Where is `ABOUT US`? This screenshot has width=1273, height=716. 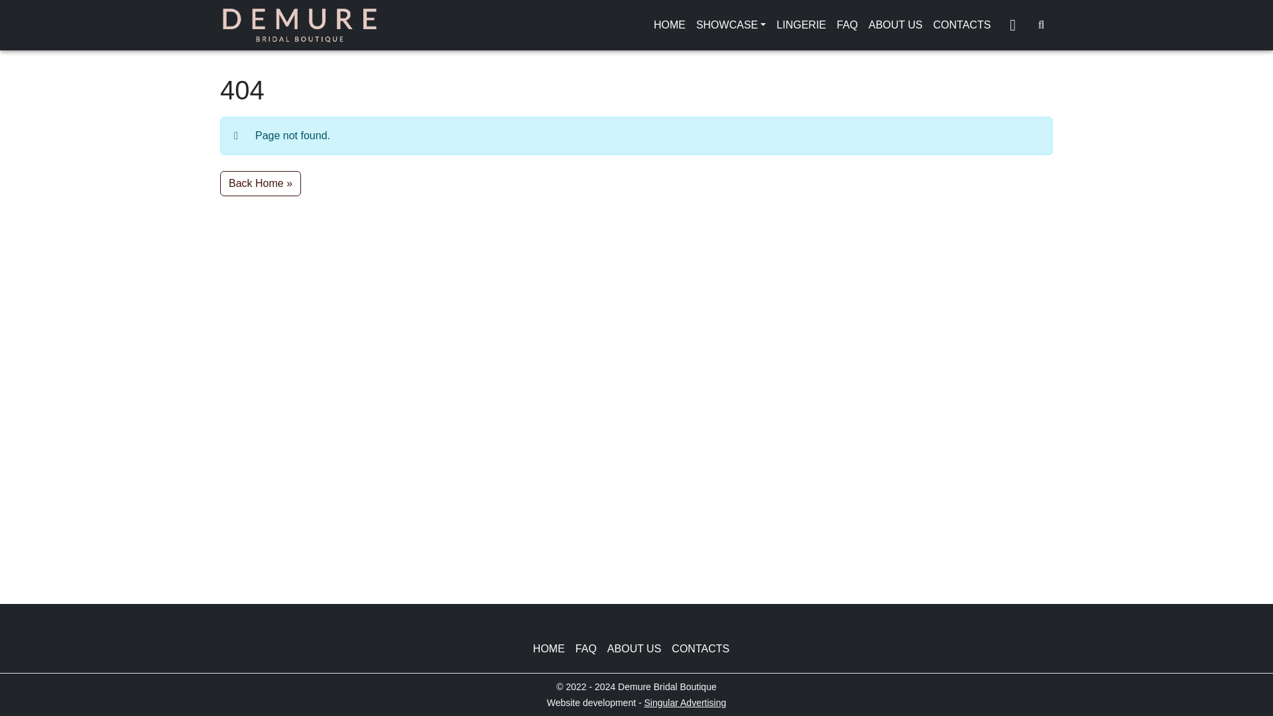 ABOUT US is located at coordinates (639, 649).